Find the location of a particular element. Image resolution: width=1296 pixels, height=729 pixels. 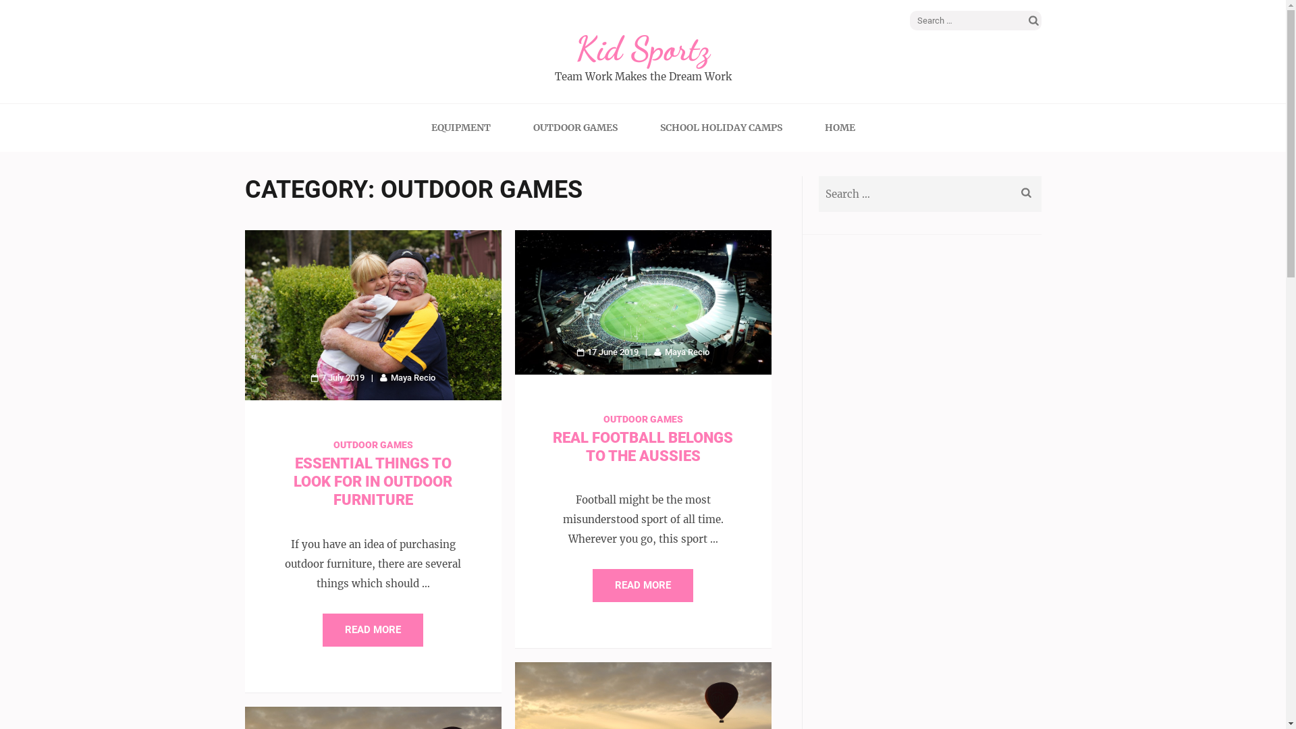

Maya Recio is located at coordinates (408, 378).